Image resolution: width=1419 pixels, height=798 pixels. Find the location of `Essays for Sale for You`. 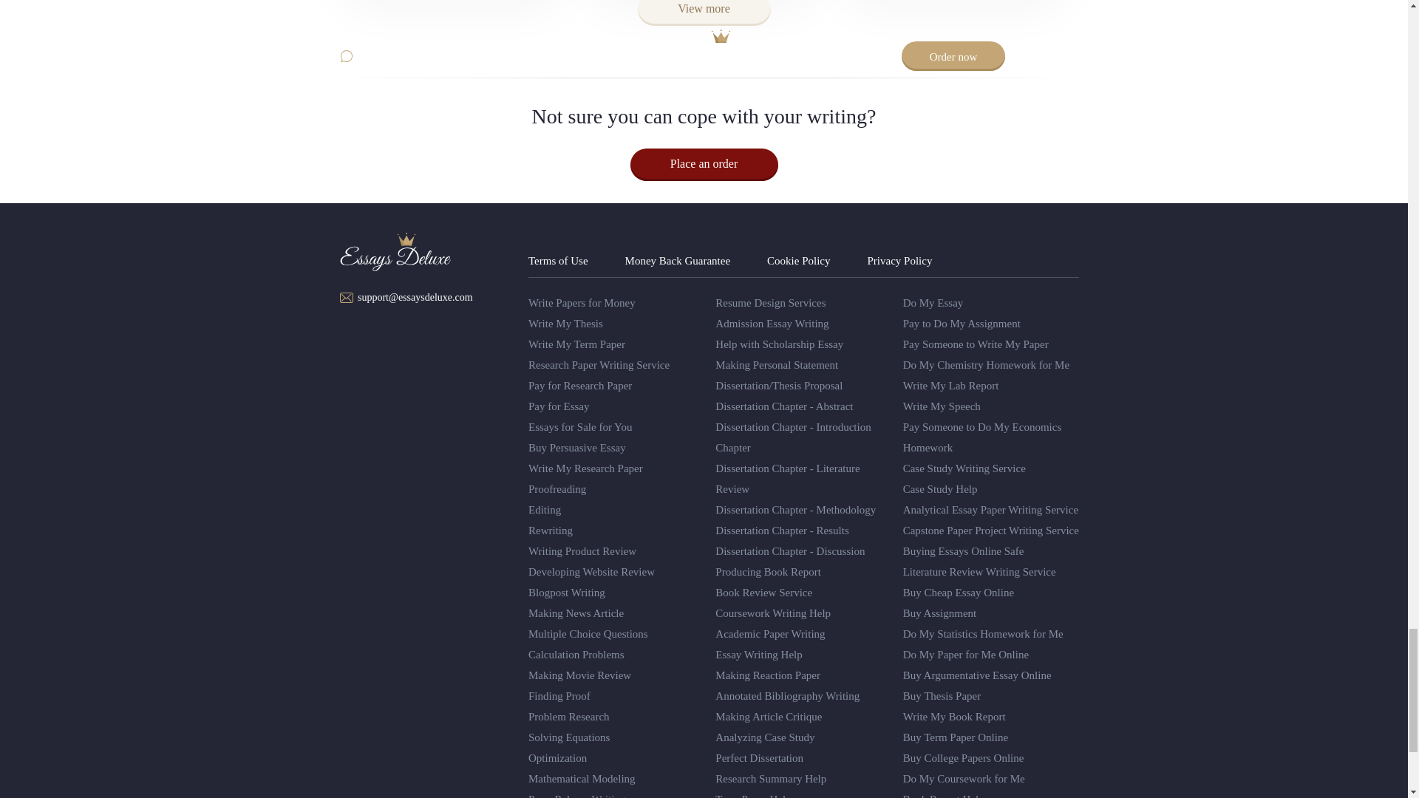

Essays for Sale for You is located at coordinates (579, 427).